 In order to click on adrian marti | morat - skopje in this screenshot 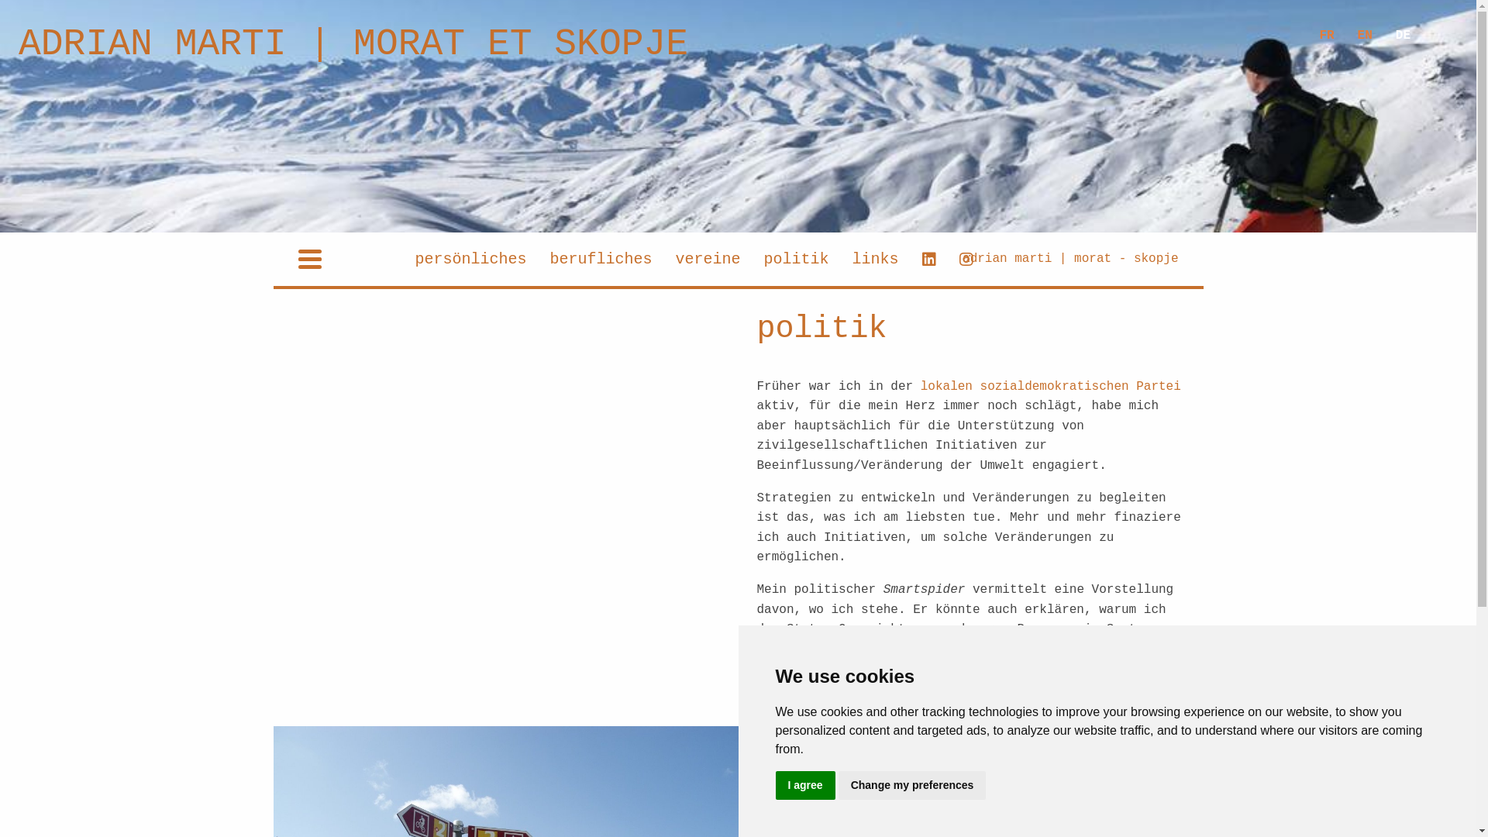, I will do `click(1070, 259)`.